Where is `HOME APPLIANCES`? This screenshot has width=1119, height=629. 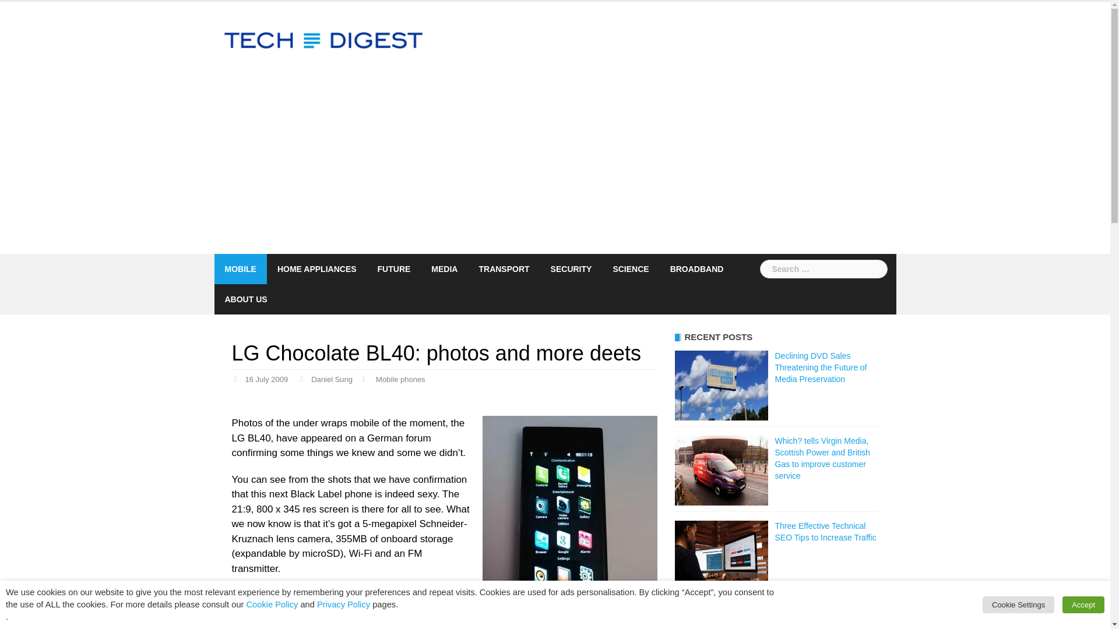
HOME APPLIANCES is located at coordinates (317, 269).